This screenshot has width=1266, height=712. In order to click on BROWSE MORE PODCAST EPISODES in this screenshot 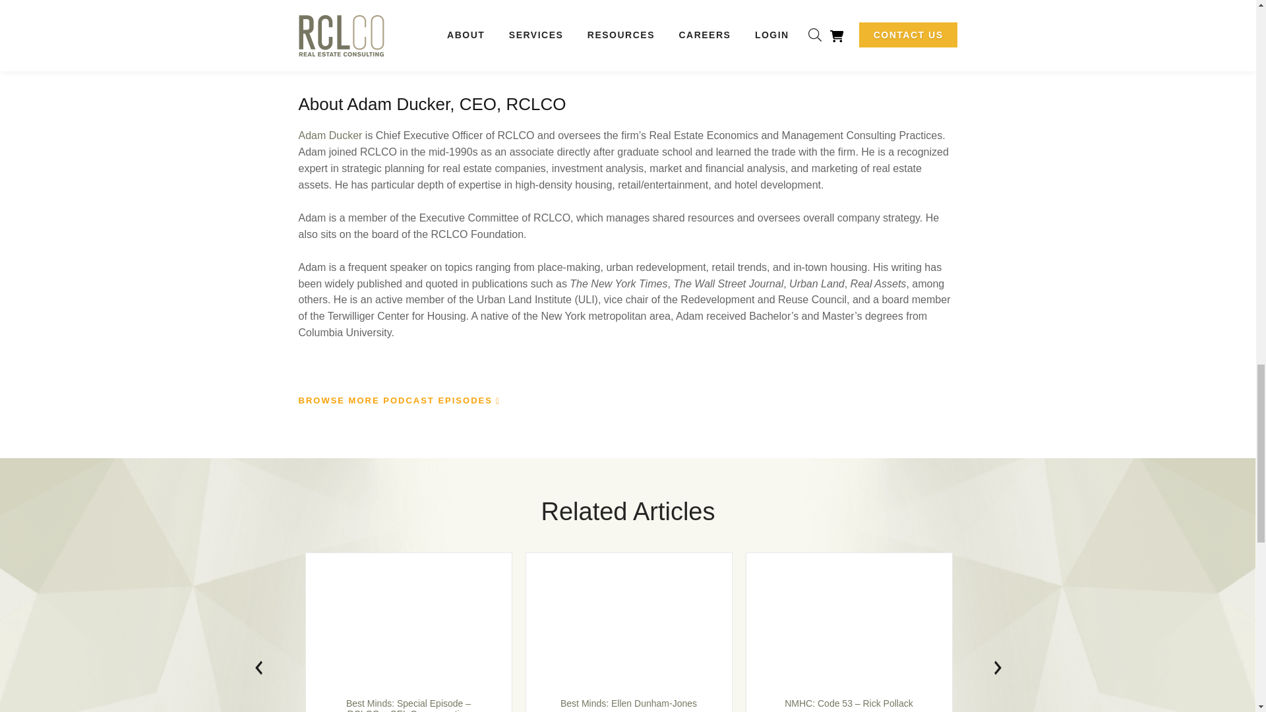, I will do `click(397, 401)`.